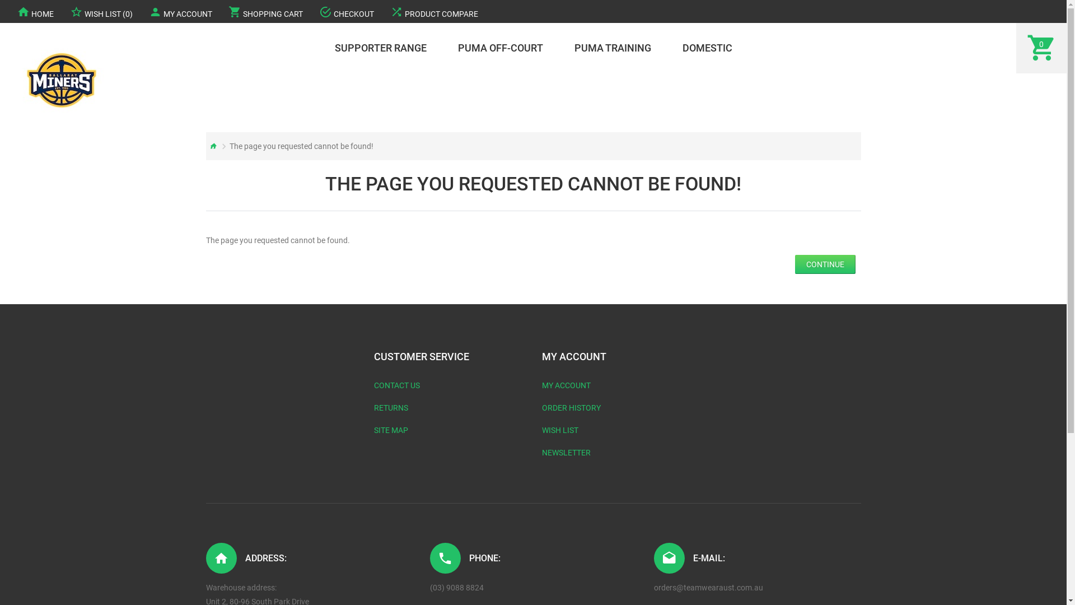 Image resolution: width=1075 pixels, height=605 pixels. Describe the element at coordinates (62, 81) in the screenshot. I see `Ballarat Basketball ` at that location.